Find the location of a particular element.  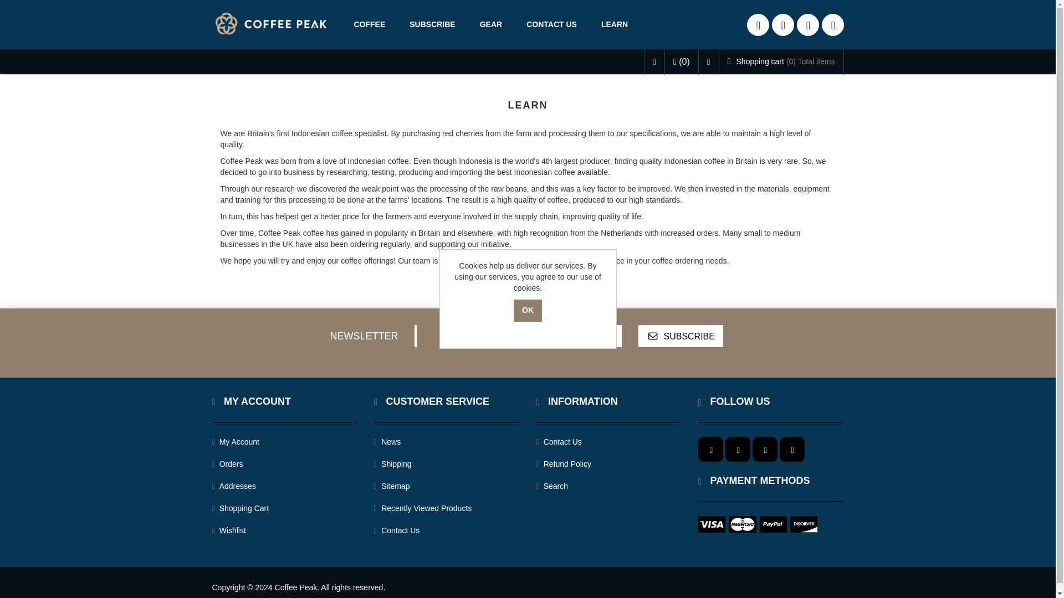

Orders is located at coordinates (227, 464).